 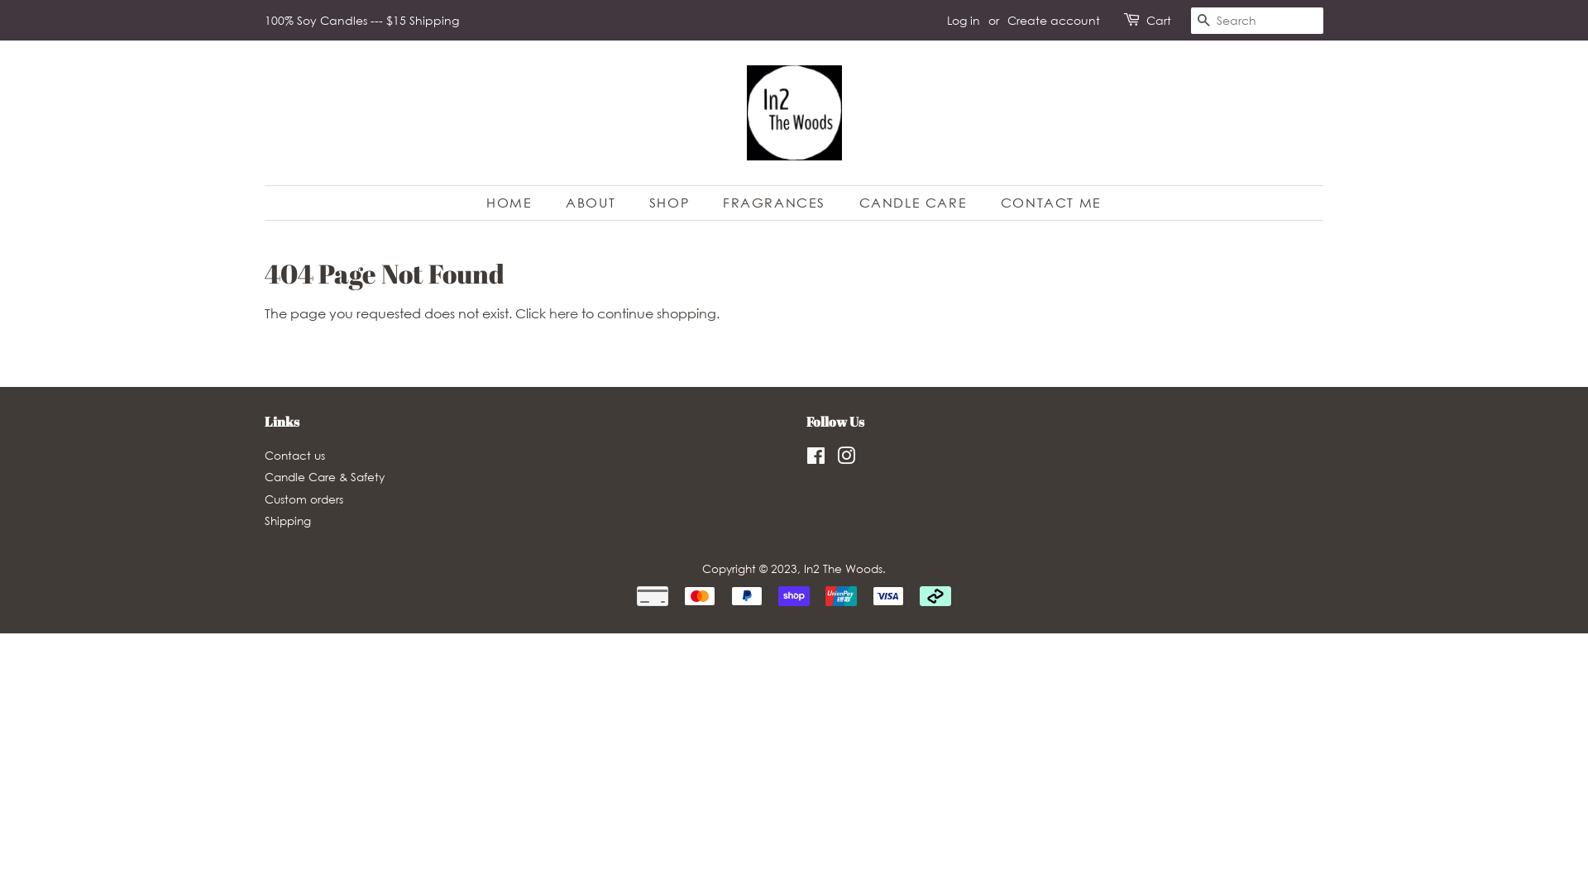 What do you see at coordinates (816, 458) in the screenshot?
I see `Facebook` at bounding box center [816, 458].